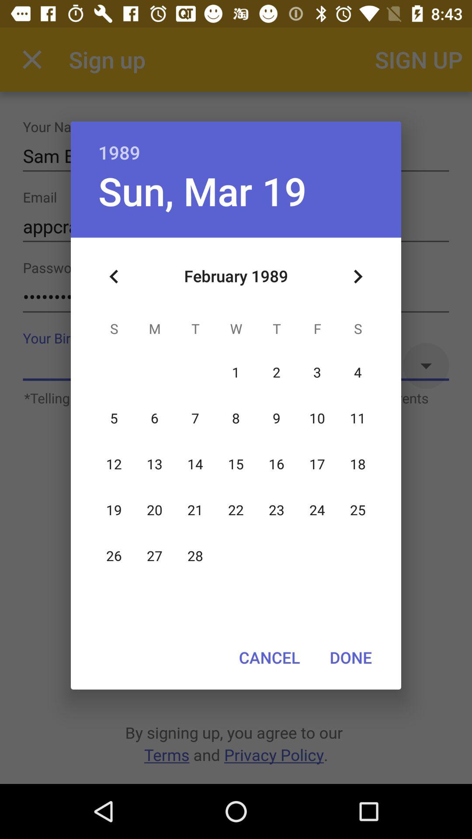 The height and width of the screenshot is (839, 472). I want to click on choose cancel at the bottom, so click(269, 657).